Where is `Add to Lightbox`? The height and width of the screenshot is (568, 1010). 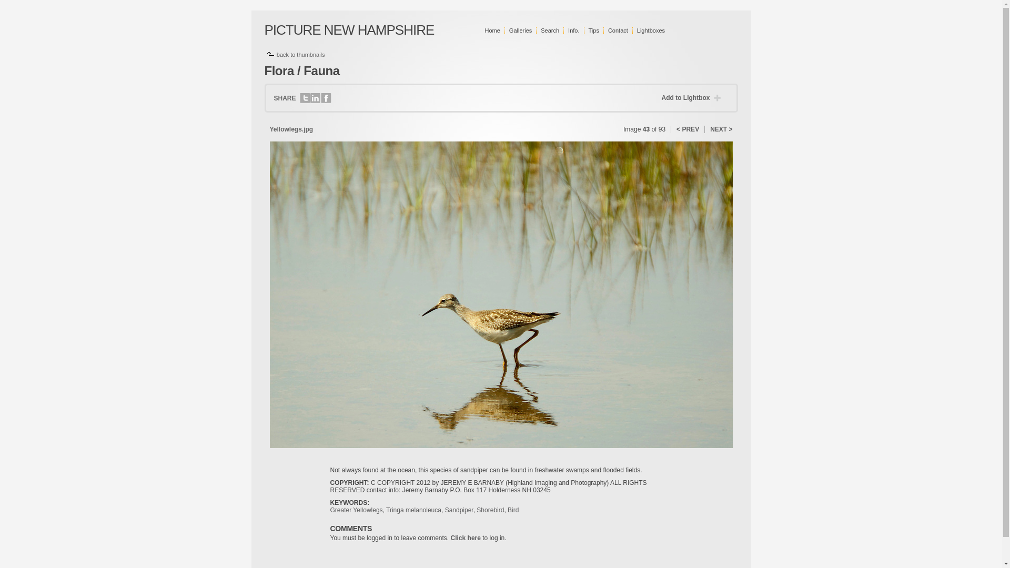
Add to Lightbox is located at coordinates (693, 98).